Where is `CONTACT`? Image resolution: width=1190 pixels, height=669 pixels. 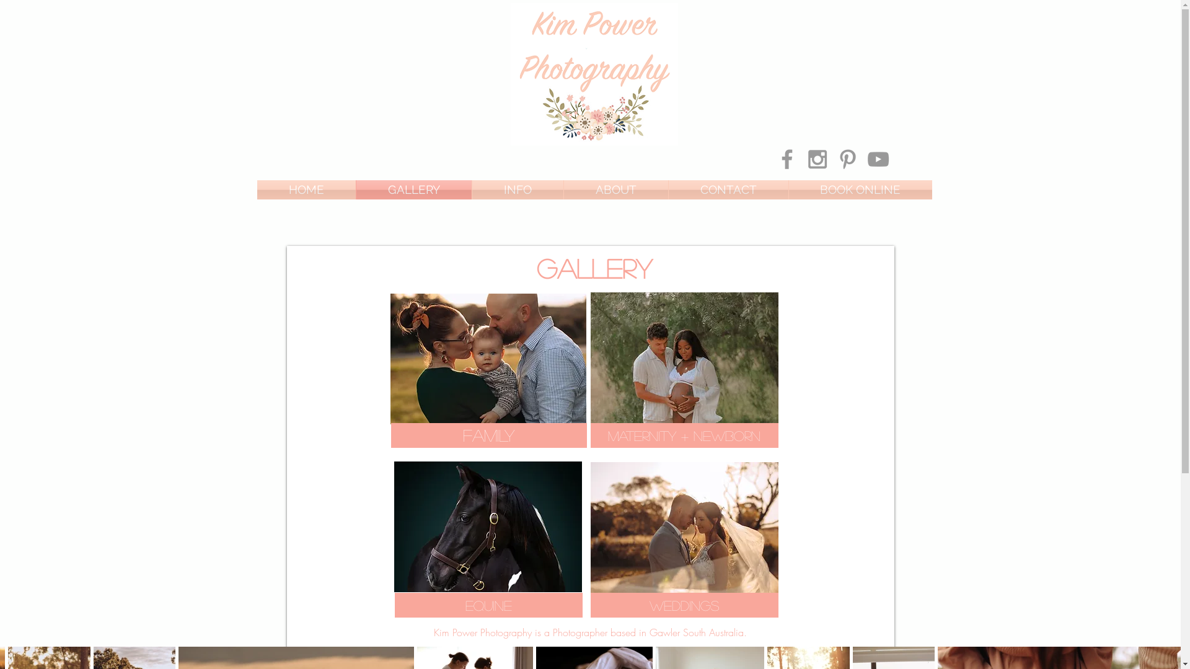
CONTACT is located at coordinates (728, 190).